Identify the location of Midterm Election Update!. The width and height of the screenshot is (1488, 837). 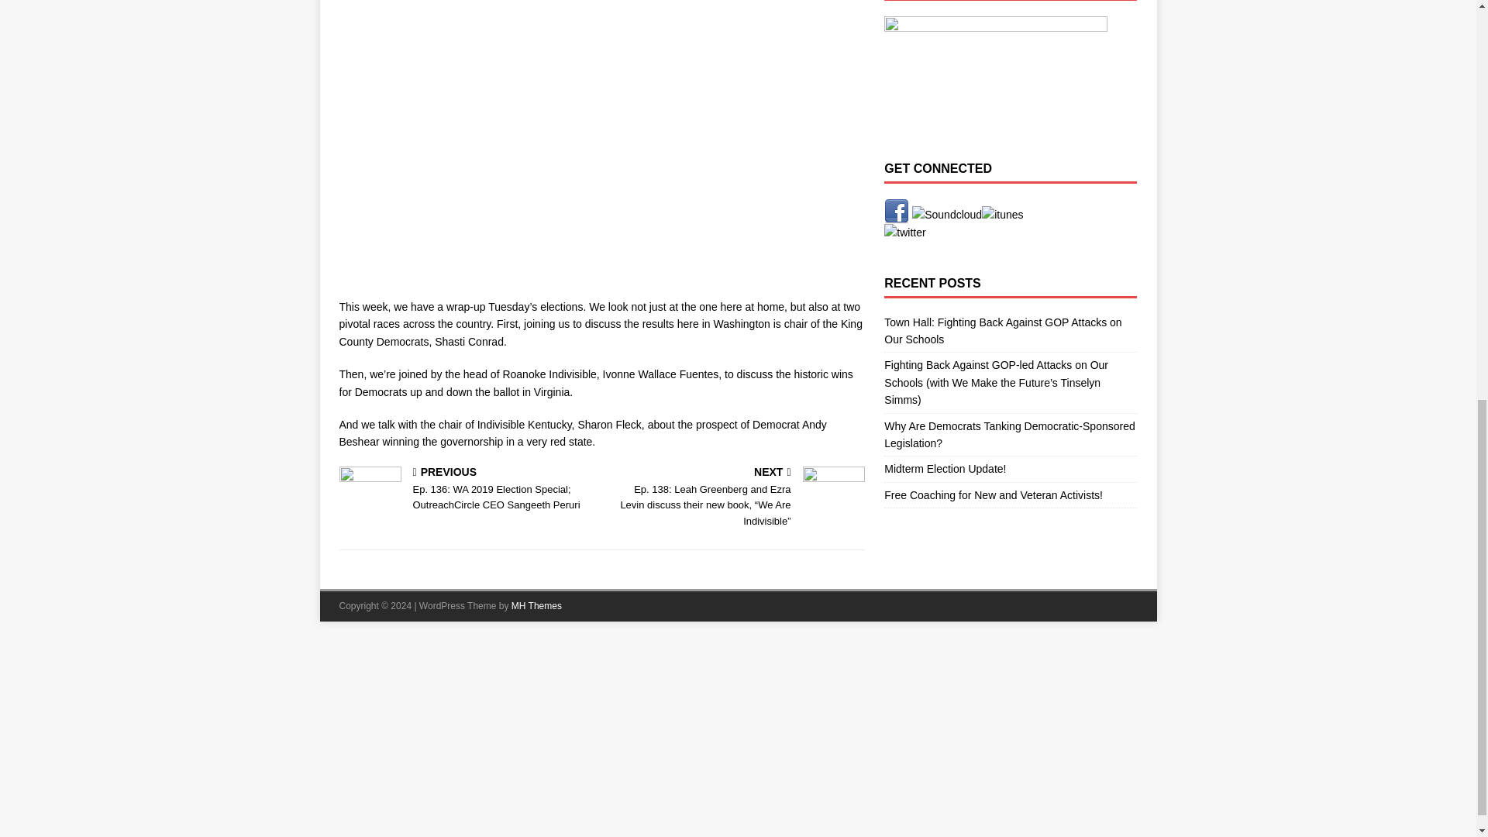
(944, 469).